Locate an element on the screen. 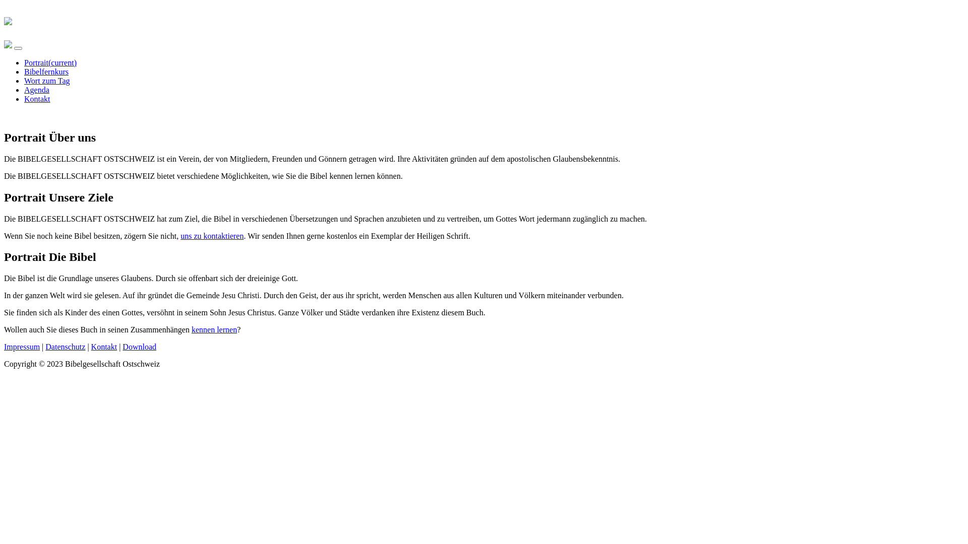 The image size is (968, 544). kennen lernen is located at coordinates (214, 329).